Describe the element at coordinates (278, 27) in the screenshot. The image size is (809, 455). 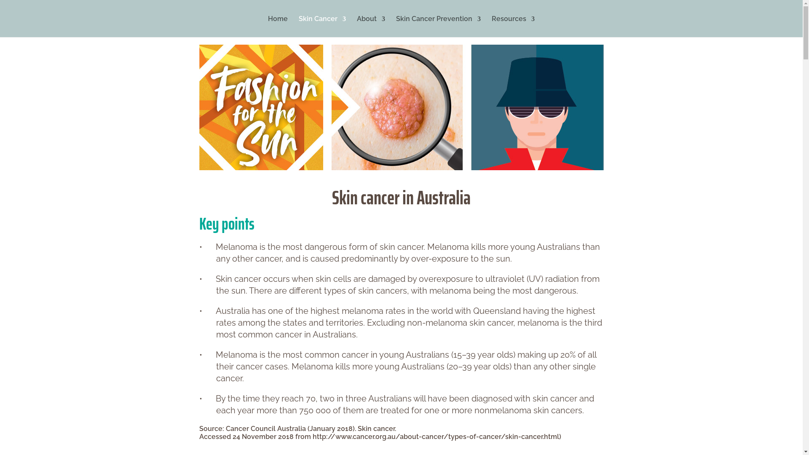
I see `Home` at that location.